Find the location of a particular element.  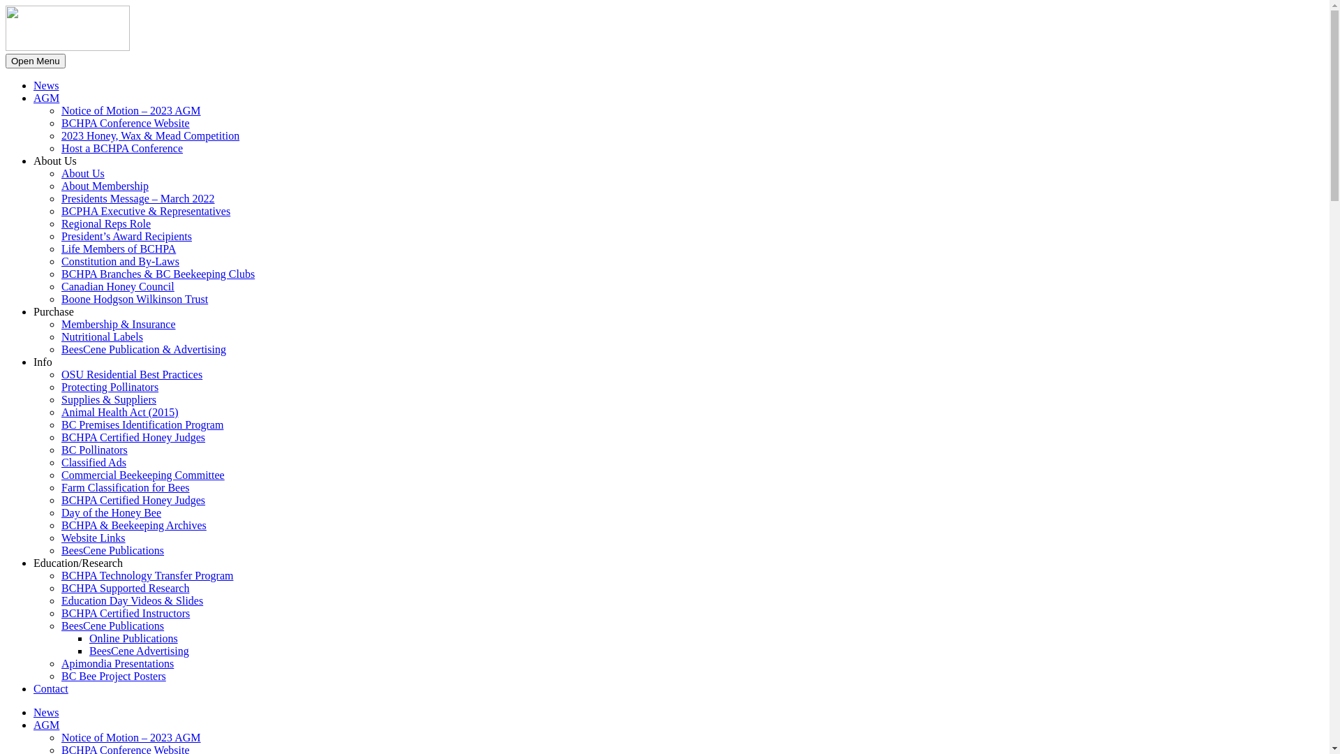

Online Publications is located at coordinates (134, 638).